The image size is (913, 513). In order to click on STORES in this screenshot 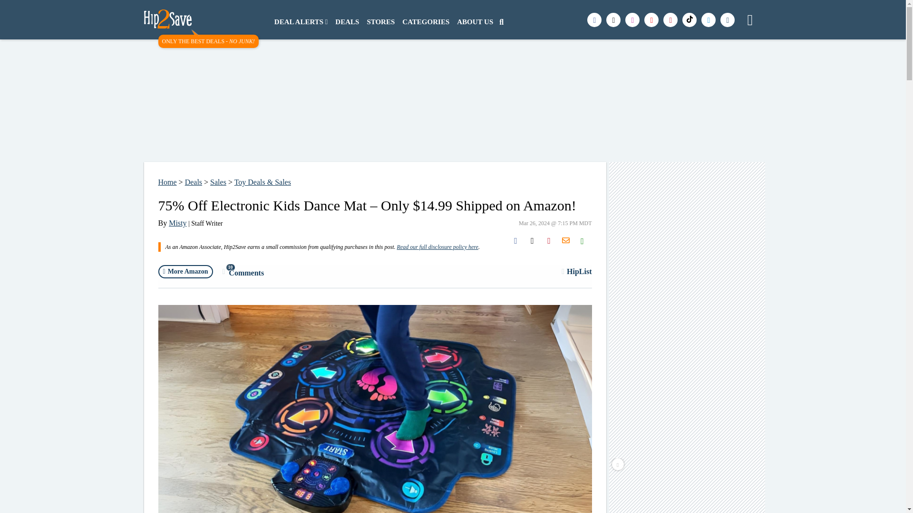, I will do `click(475, 22)`.